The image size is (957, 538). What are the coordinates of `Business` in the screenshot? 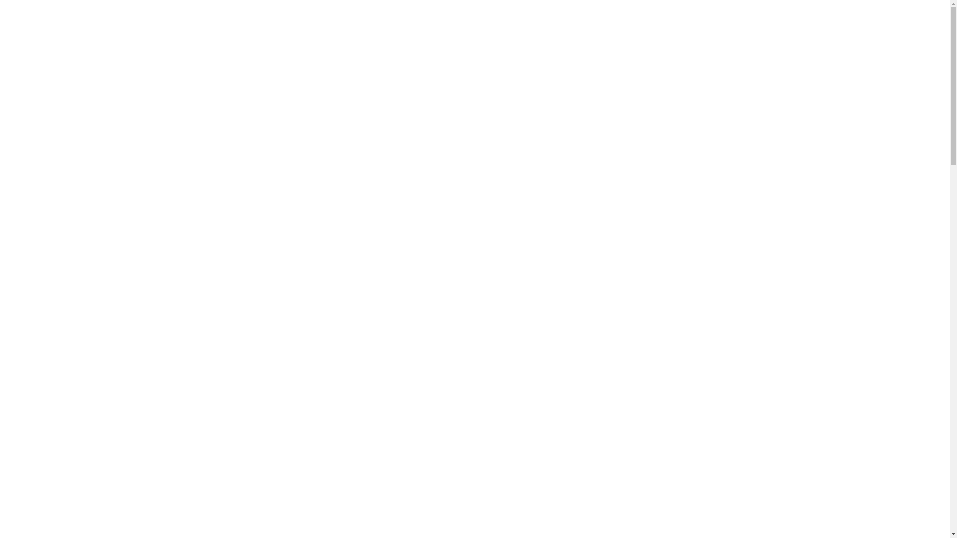 It's located at (36, 145).